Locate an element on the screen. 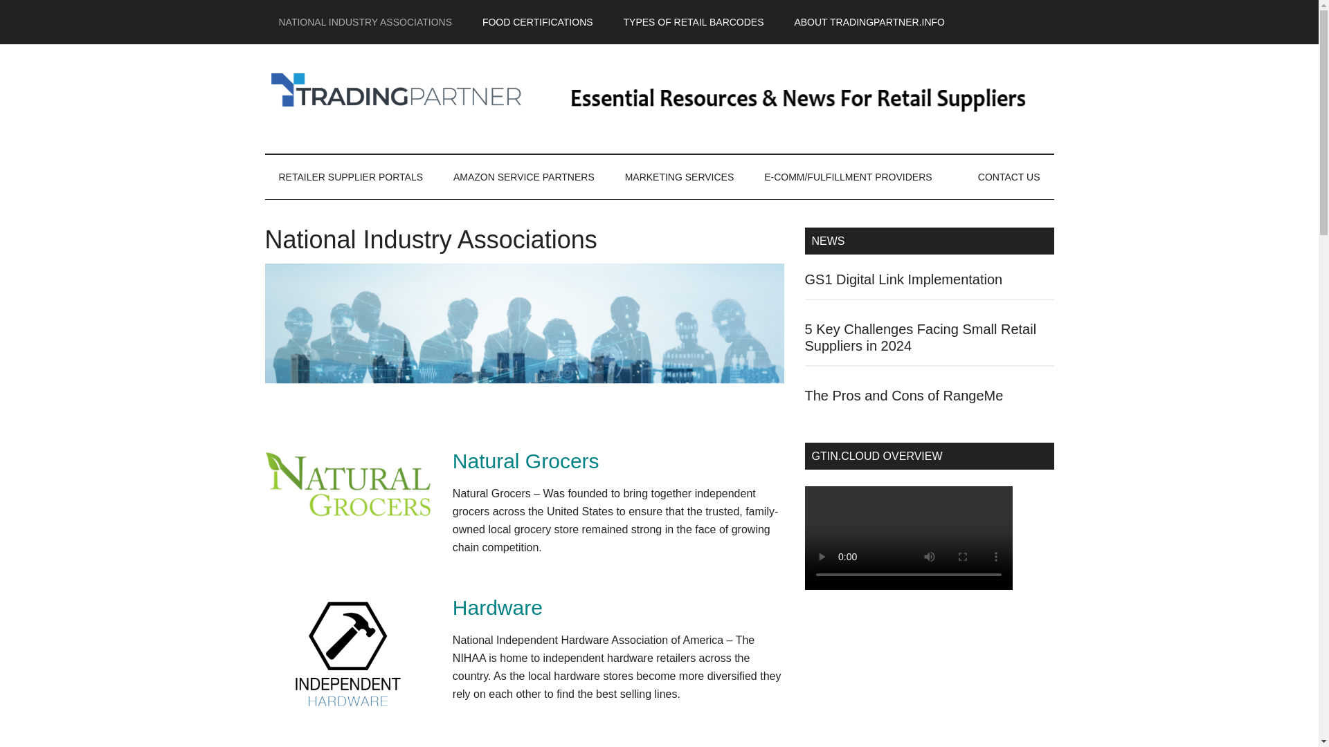 Image resolution: width=1329 pixels, height=747 pixels. FOOD CERTIFICATIONS is located at coordinates (538, 22).